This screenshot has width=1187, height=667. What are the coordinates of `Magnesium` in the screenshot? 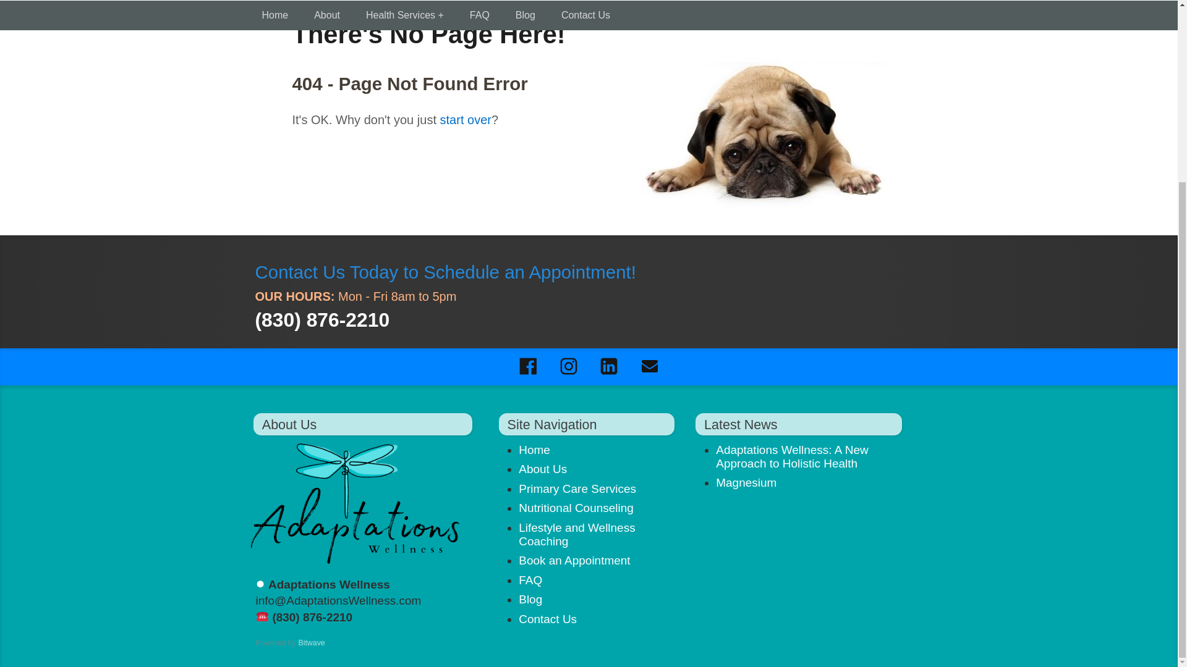 It's located at (746, 482).